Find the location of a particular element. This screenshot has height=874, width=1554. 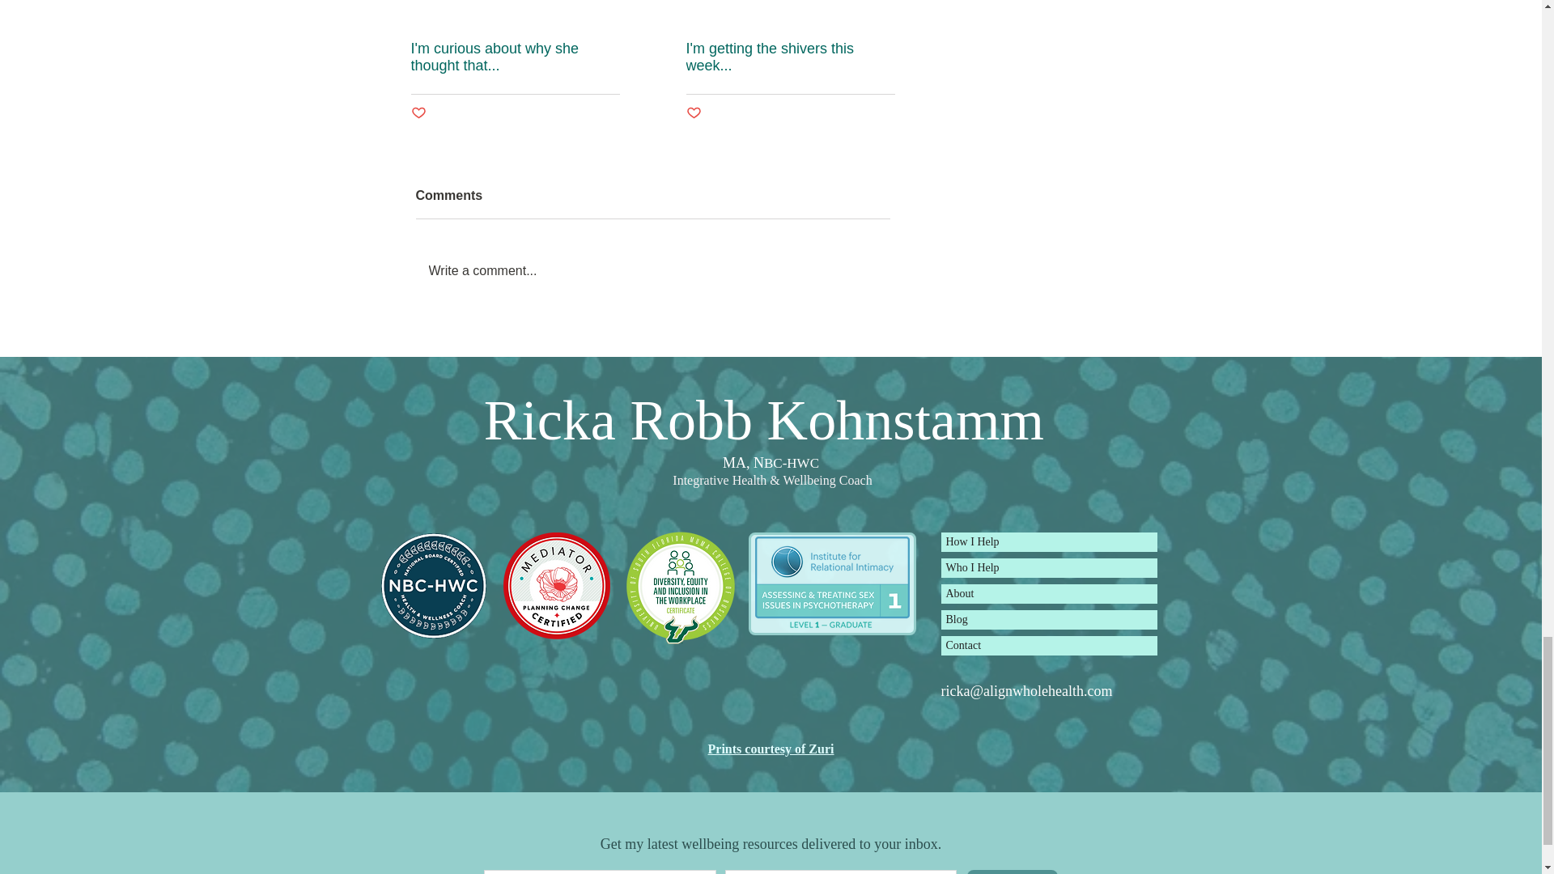

Assessing and Treating Sex Issues in Psychotherapy - Level 1 is located at coordinates (831, 586).